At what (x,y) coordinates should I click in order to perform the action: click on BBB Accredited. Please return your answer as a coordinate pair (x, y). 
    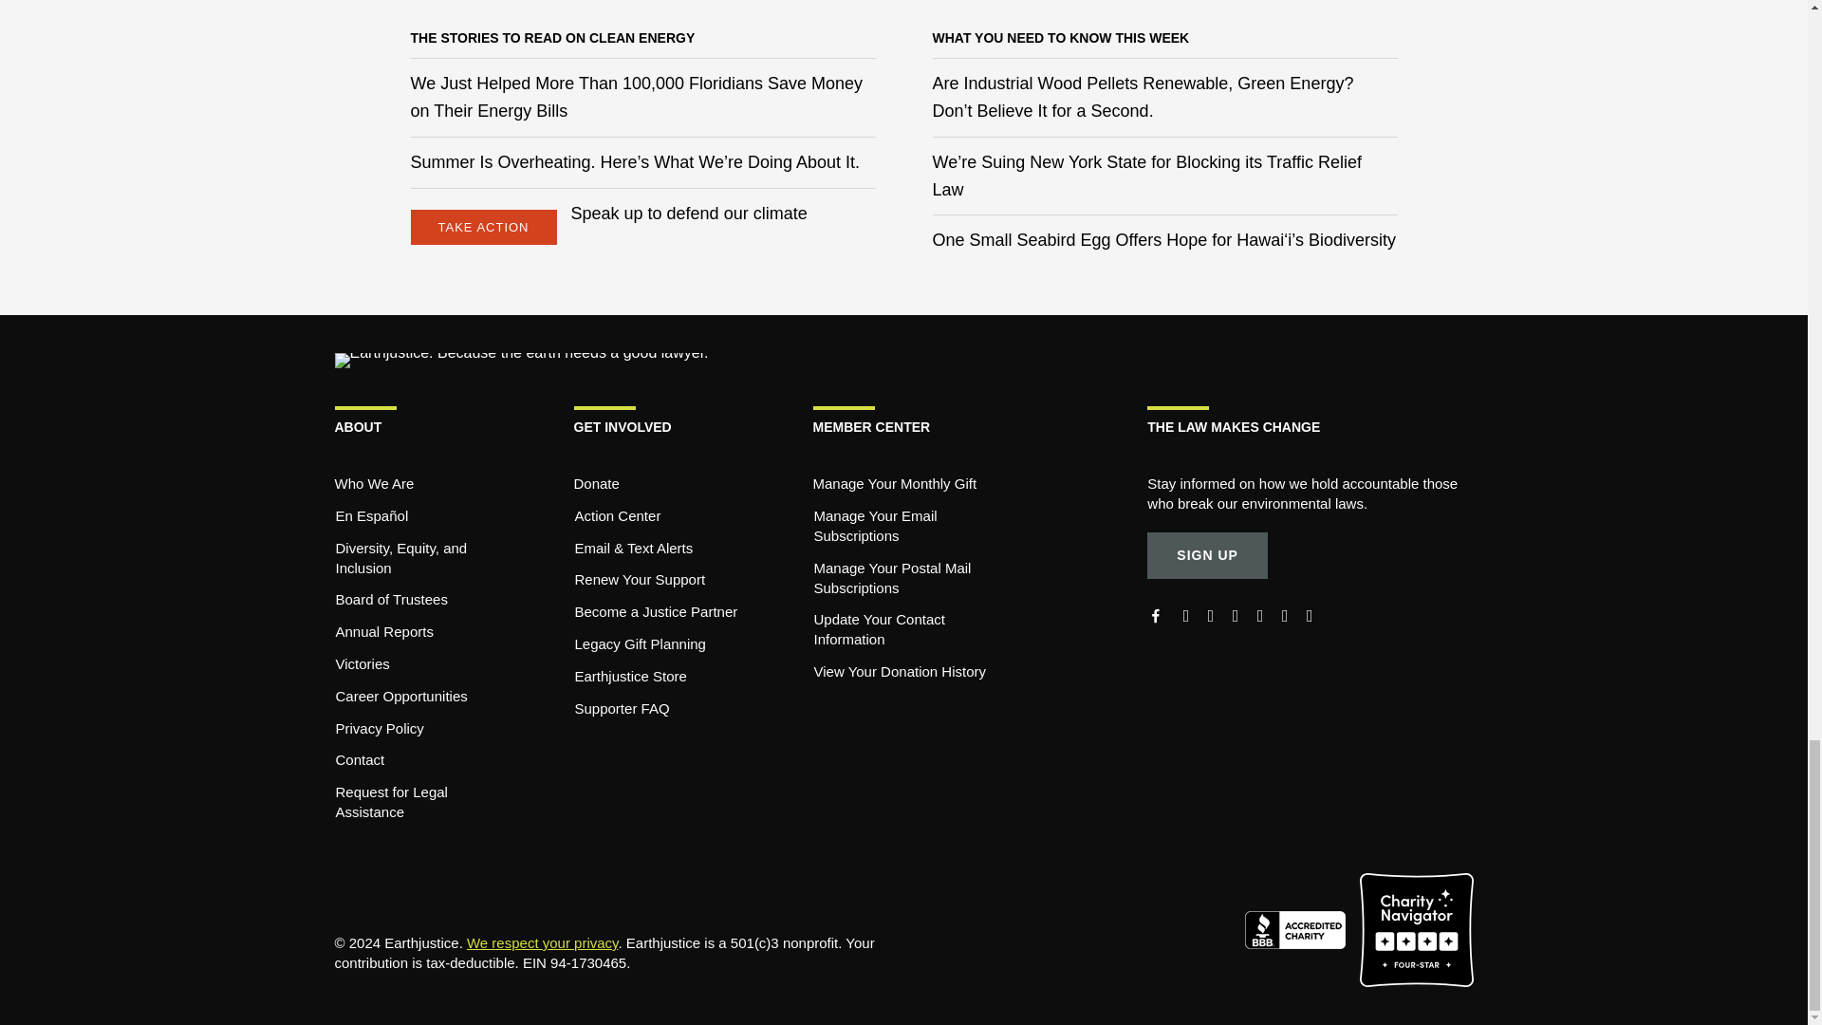
    Looking at the image, I should click on (1302, 928).